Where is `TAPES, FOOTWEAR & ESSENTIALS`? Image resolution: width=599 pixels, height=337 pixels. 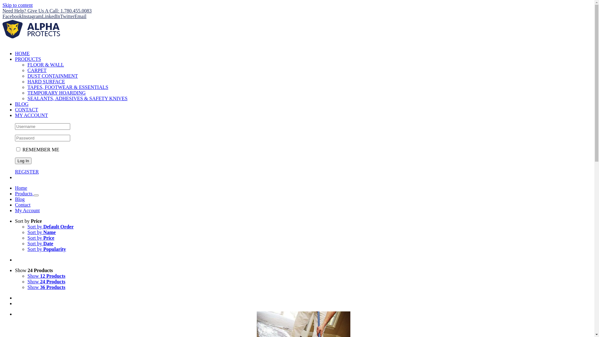
TAPES, FOOTWEAR & ESSENTIALS is located at coordinates (68, 87).